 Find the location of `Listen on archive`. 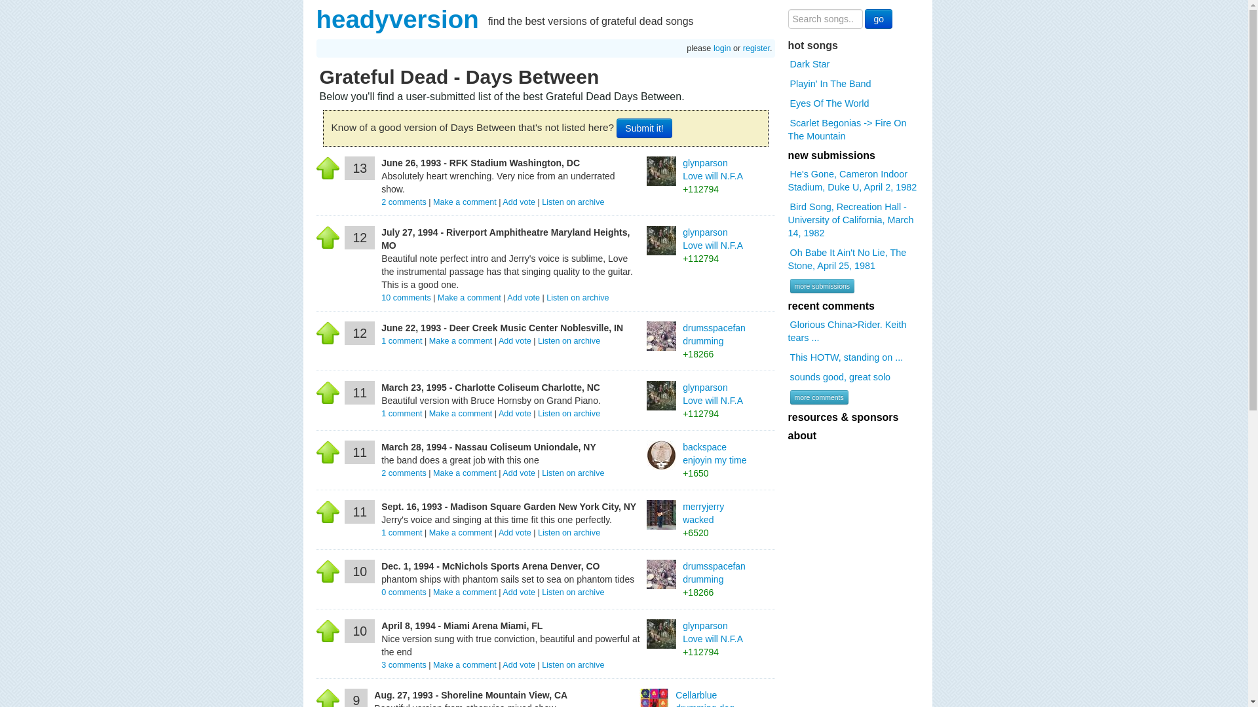

Listen on archive is located at coordinates (577, 298).